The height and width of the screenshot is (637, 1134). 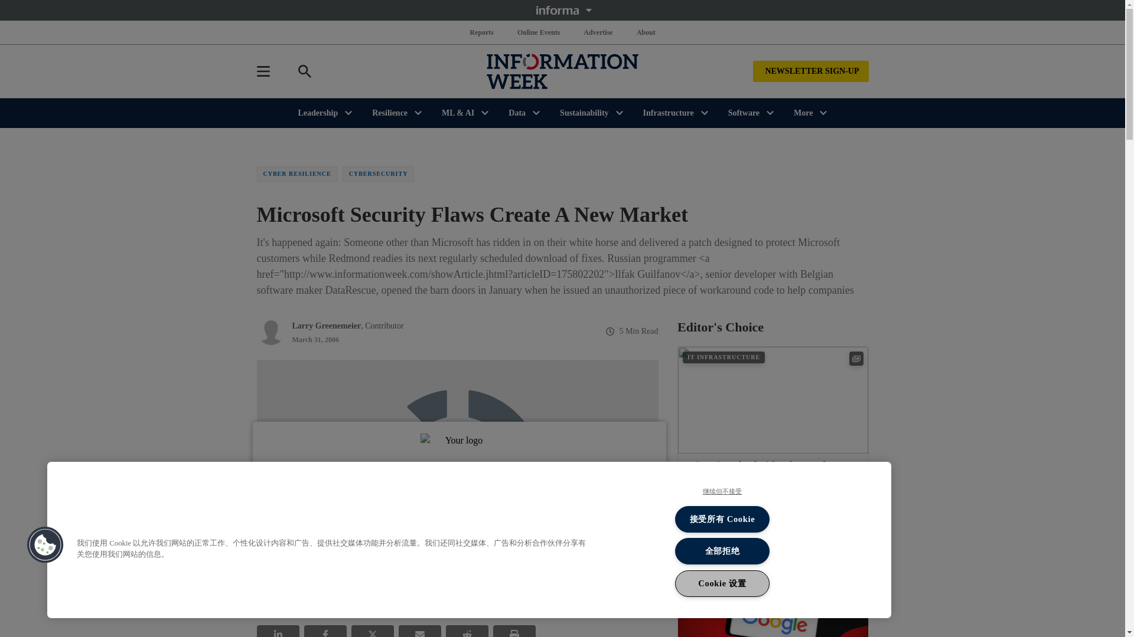 What do you see at coordinates (45, 545) in the screenshot?
I see `Cookies Button` at bounding box center [45, 545].